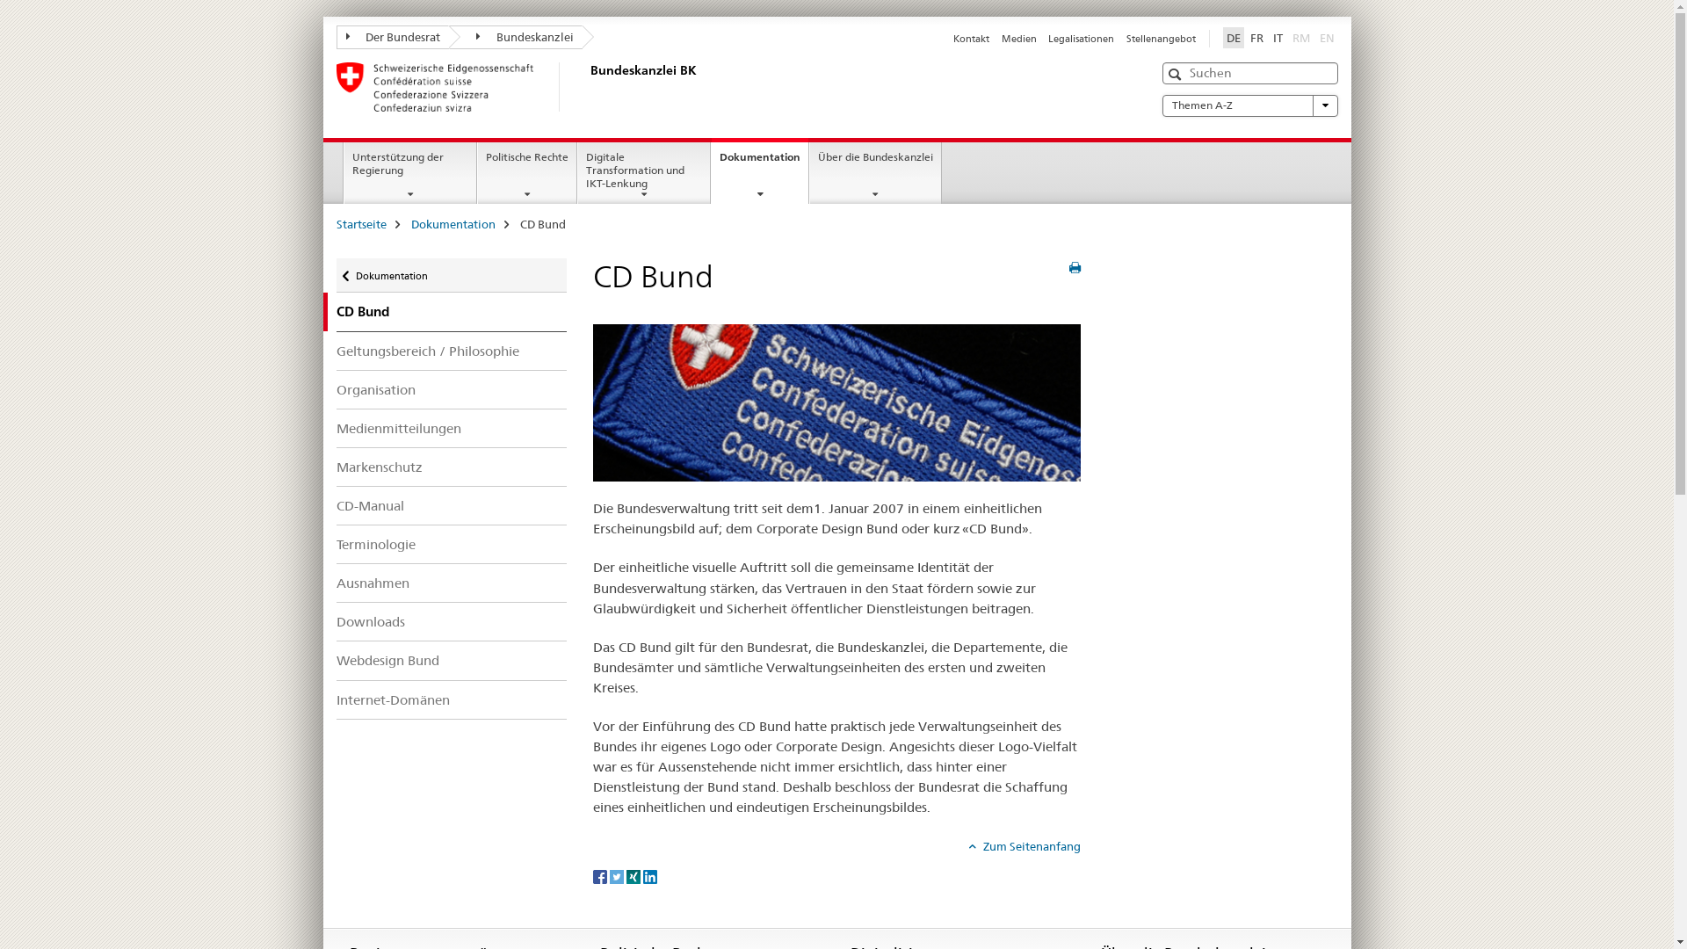  What do you see at coordinates (1327, 38) in the screenshot?
I see `EN
disabled` at bounding box center [1327, 38].